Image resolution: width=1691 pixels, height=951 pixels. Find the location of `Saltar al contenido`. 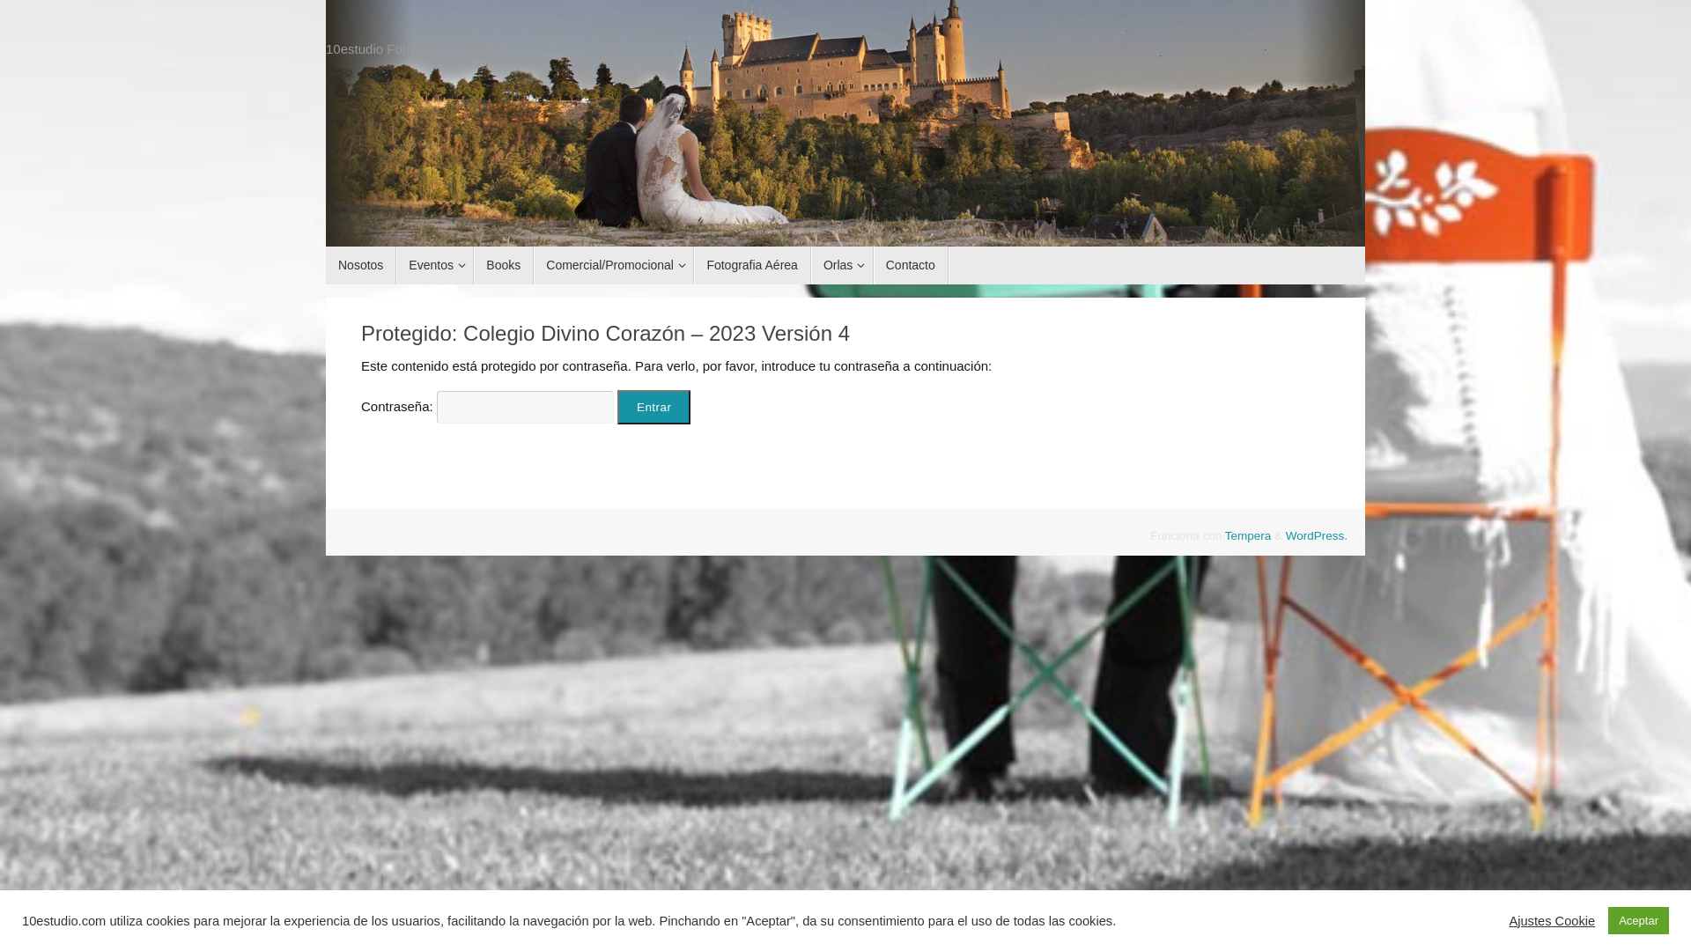

Saltar al contenido is located at coordinates (326, 273).